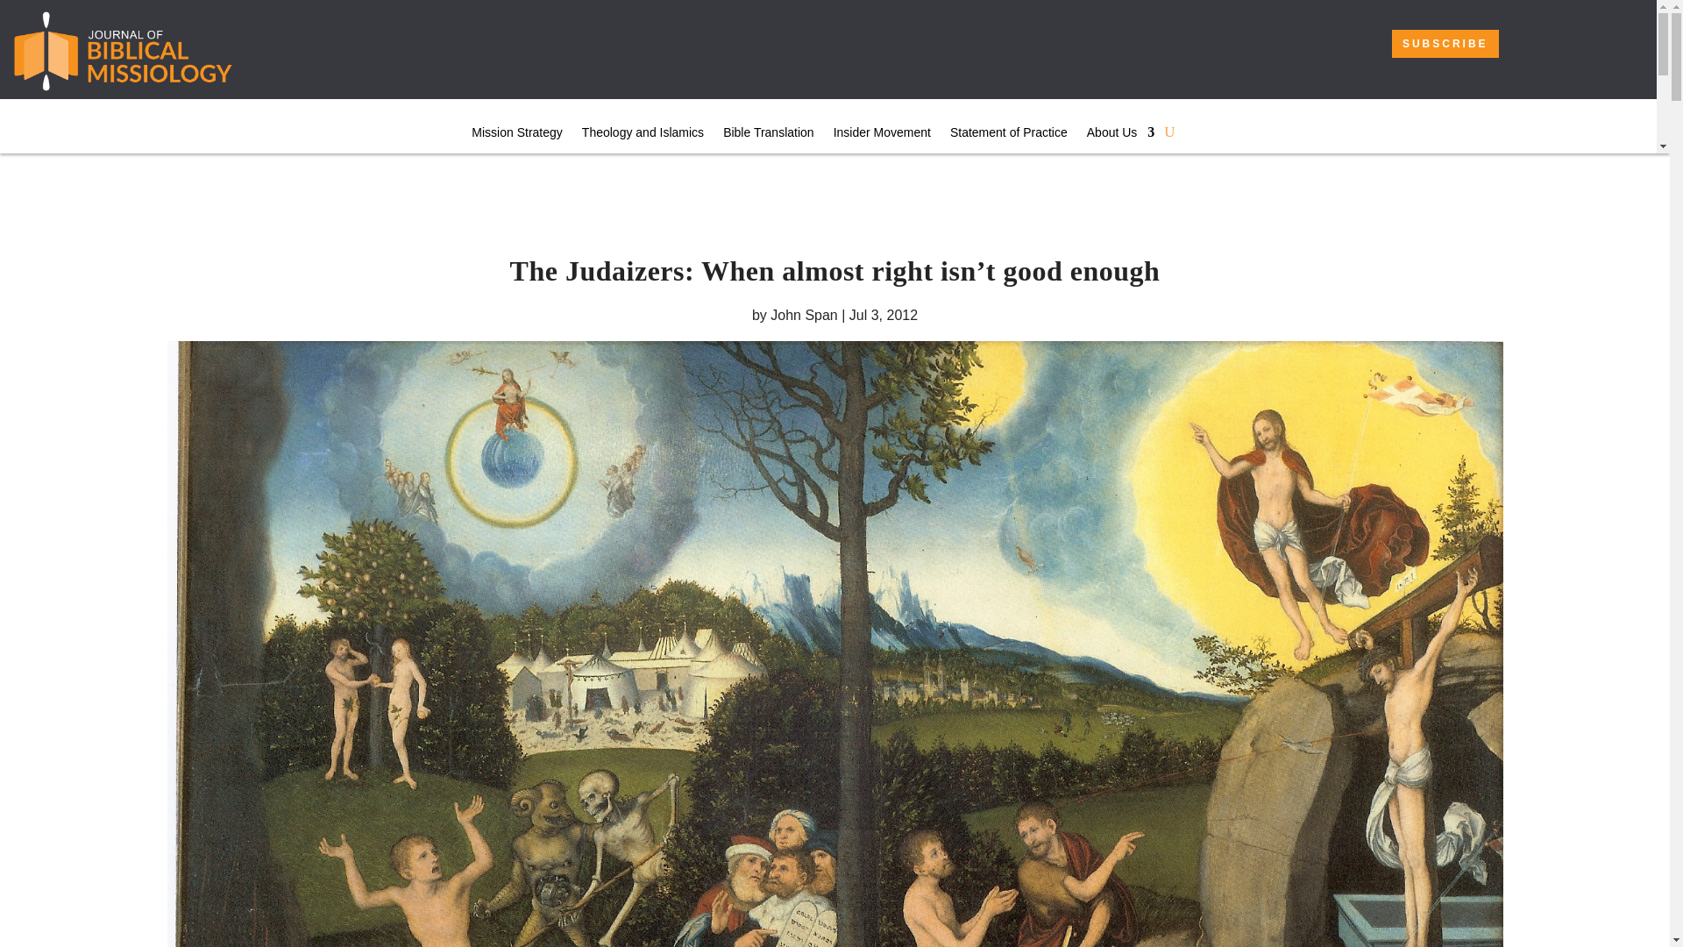 This screenshot has height=947, width=1683. Describe the element at coordinates (882, 135) in the screenshot. I see `Insider Movement` at that location.